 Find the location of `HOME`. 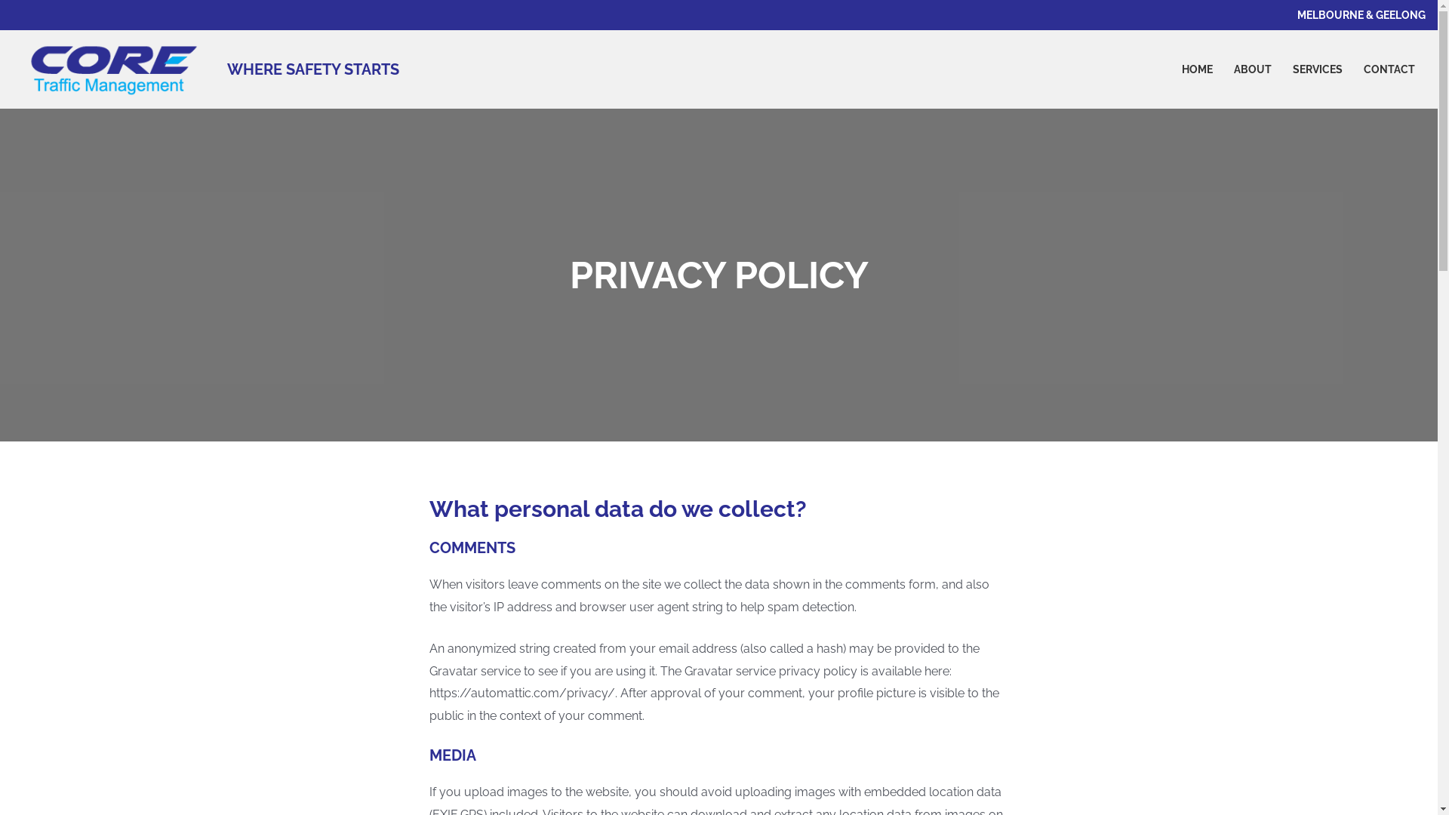

HOME is located at coordinates (1197, 69).